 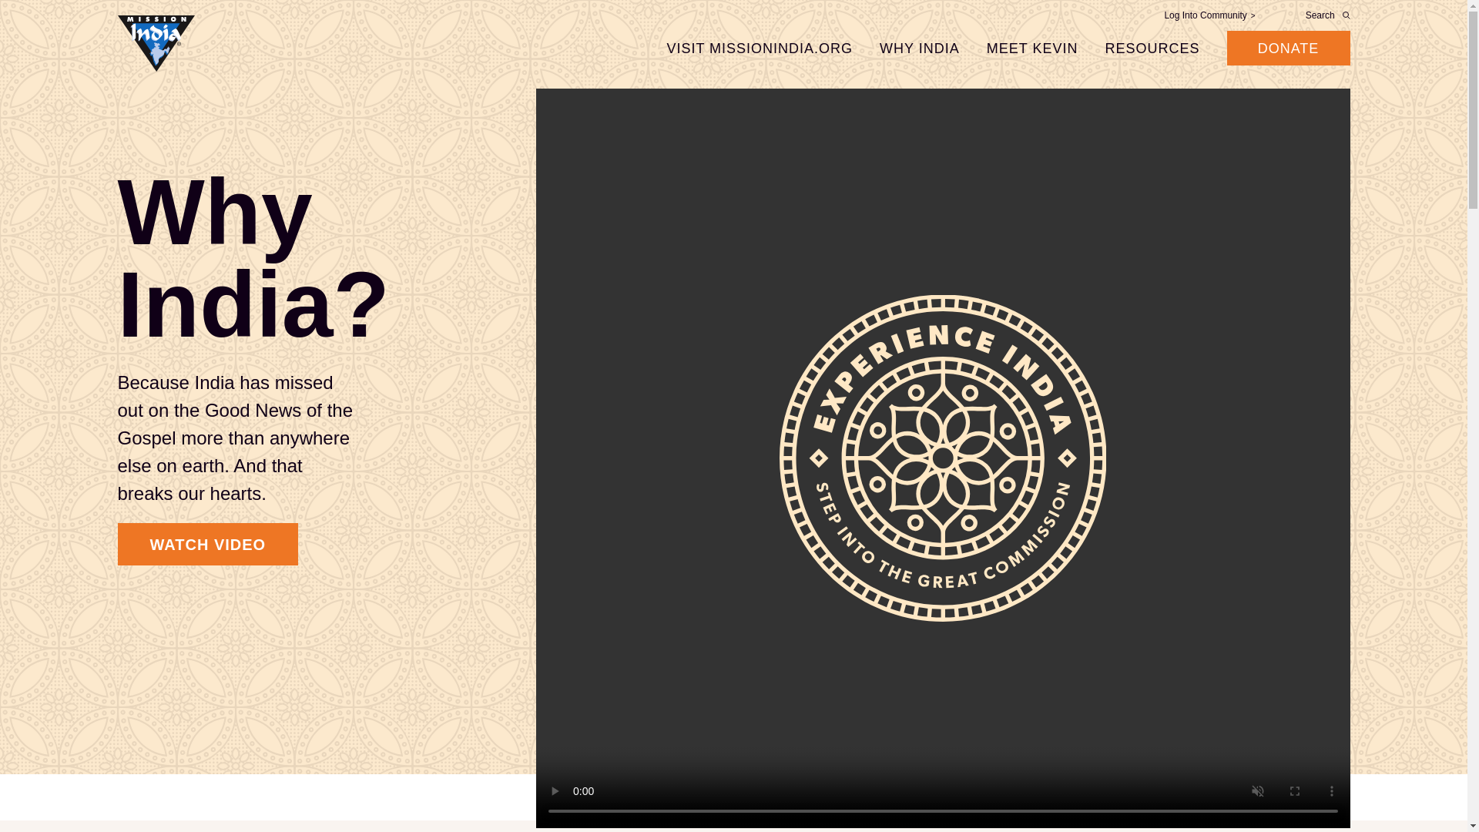 I want to click on WATCH VIDEO, so click(x=207, y=544).